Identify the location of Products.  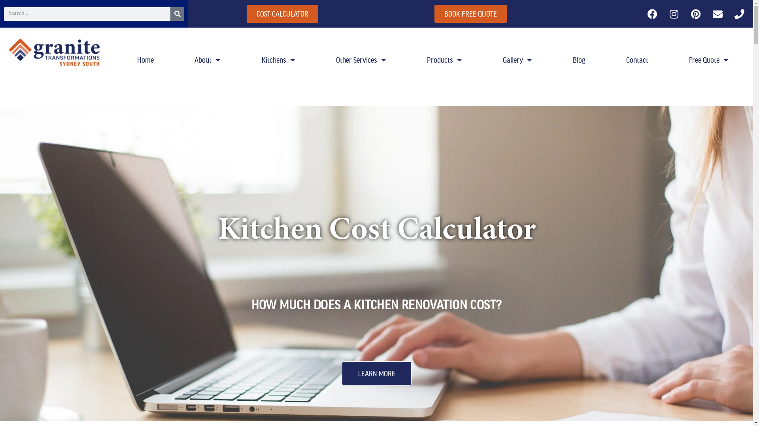
(444, 60).